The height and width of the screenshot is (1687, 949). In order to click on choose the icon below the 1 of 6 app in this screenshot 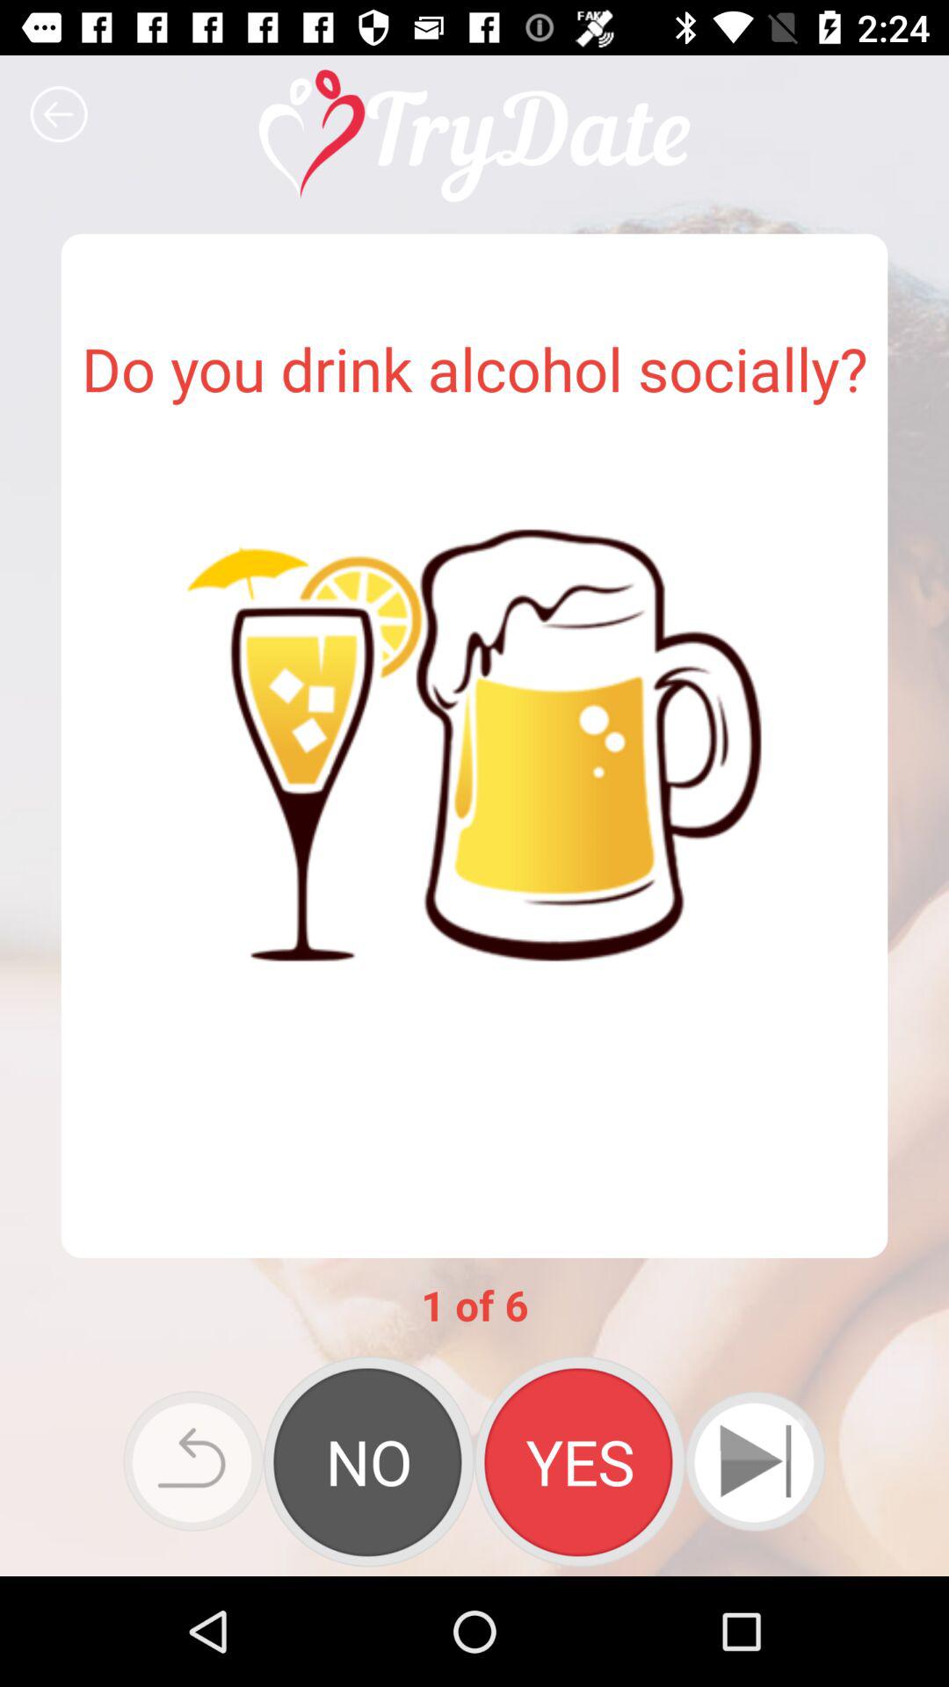, I will do `click(369, 1461)`.